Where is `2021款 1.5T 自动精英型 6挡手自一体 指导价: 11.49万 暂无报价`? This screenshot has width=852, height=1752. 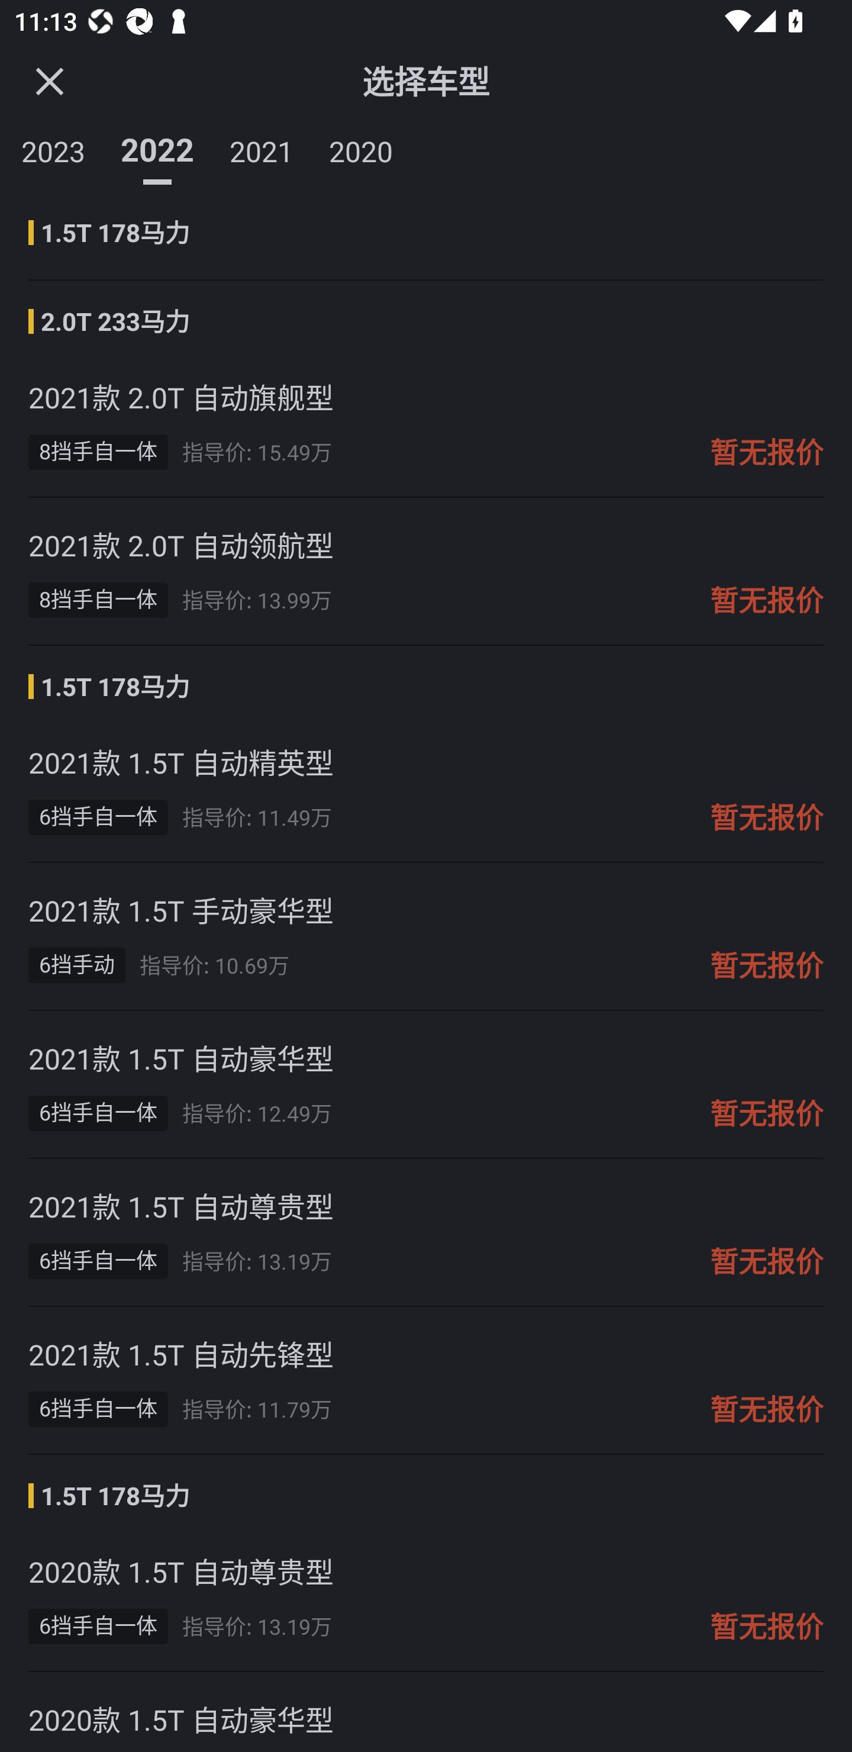
2021款 1.5T 自动精英型 6挡手自一体 指导价: 11.49万 暂无报价 is located at coordinates (426, 789).